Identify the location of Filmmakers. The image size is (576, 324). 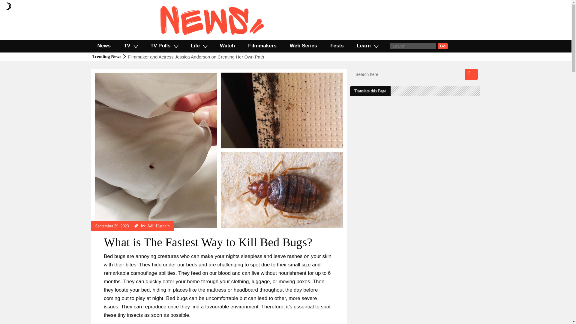
(262, 46).